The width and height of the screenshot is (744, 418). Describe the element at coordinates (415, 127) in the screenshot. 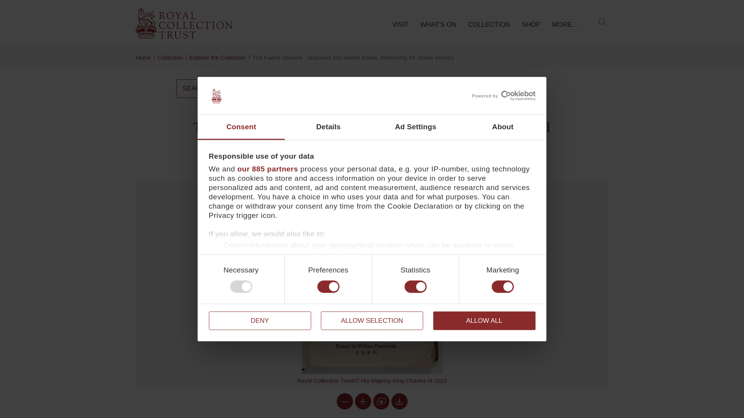

I see `Ad Settings` at that location.